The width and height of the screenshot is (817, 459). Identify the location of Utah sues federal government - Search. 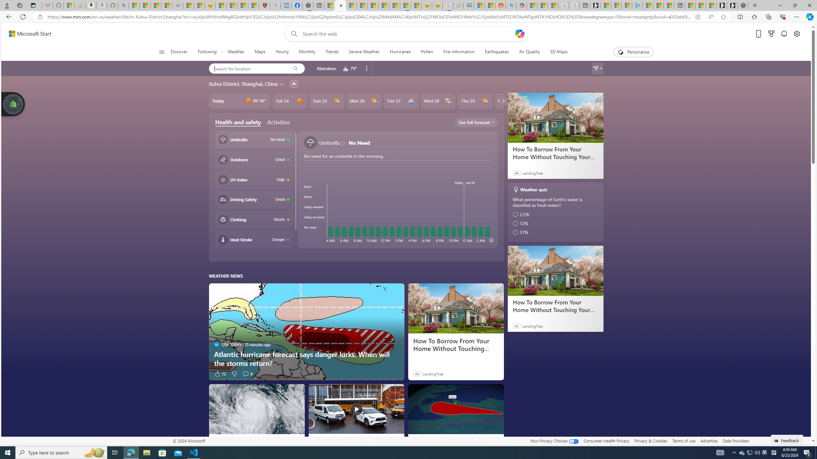
(511, 5).